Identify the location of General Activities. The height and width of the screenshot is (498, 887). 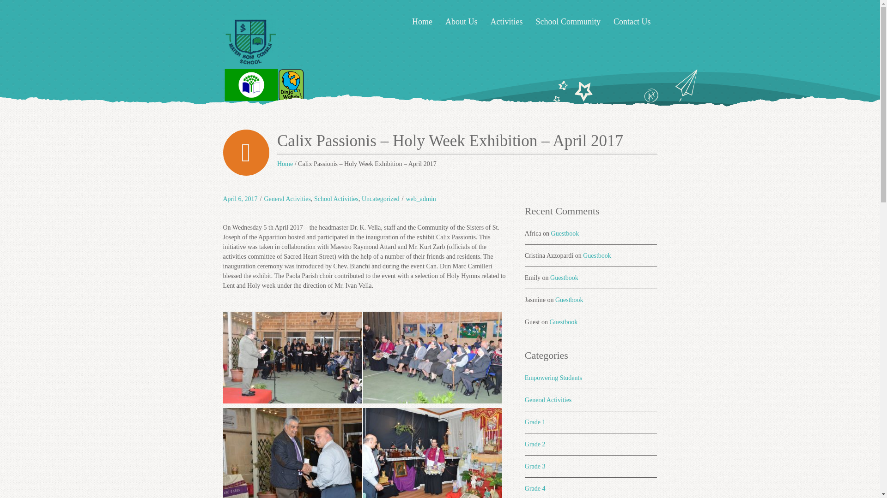
(548, 399).